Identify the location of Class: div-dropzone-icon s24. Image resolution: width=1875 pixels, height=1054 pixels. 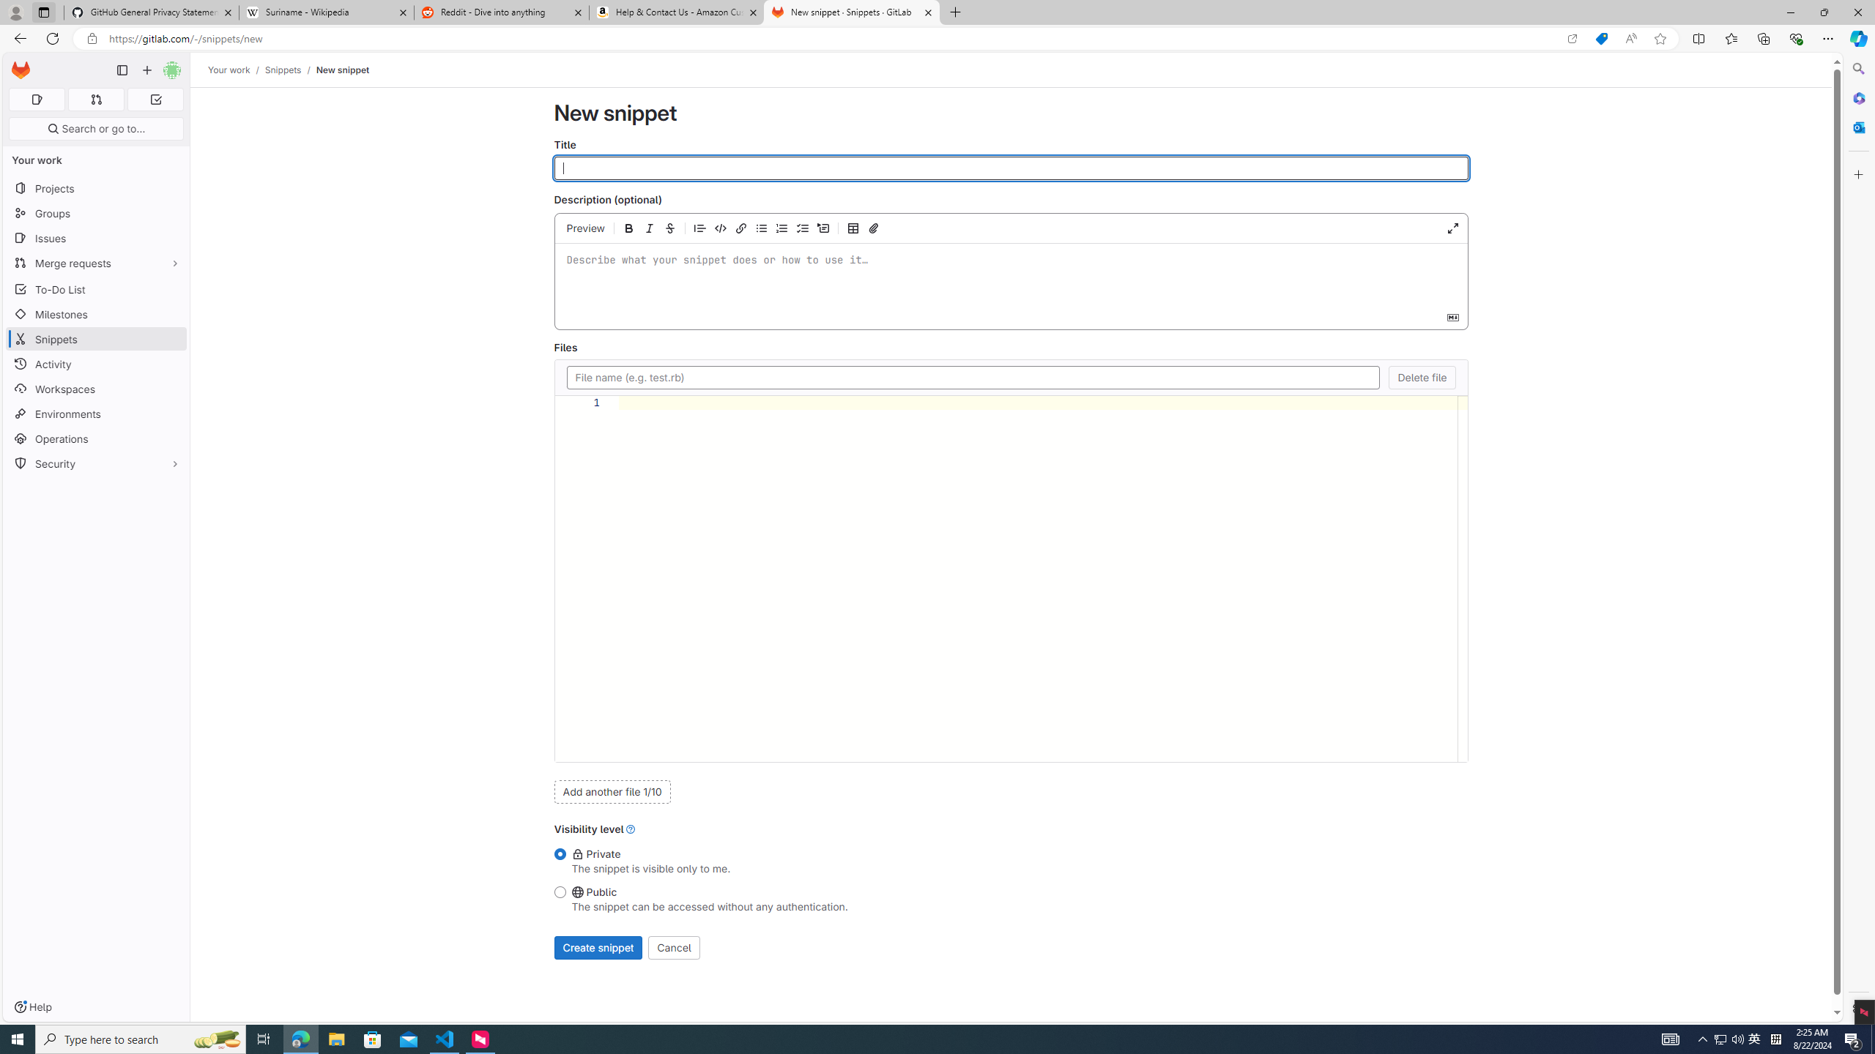
(1009, 275).